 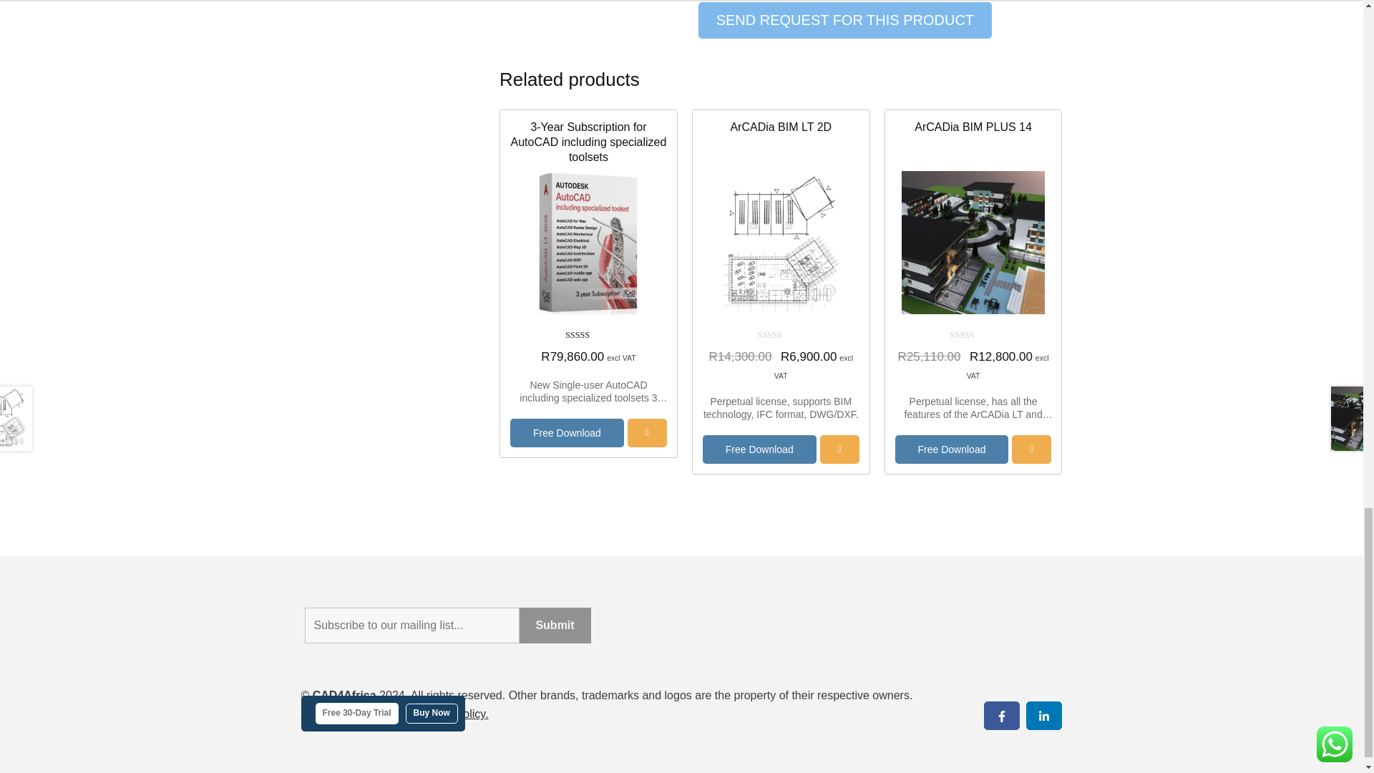 What do you see at coordinates (555, 625) in the screenshot?
I see `Submit` at bounding box center [555, 625].